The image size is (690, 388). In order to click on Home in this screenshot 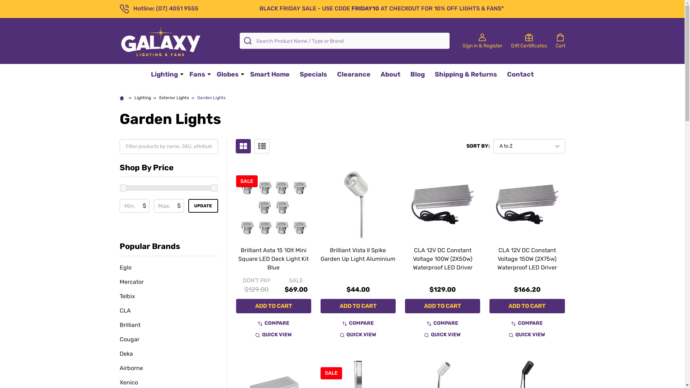, I will do `click(123, 98)`.